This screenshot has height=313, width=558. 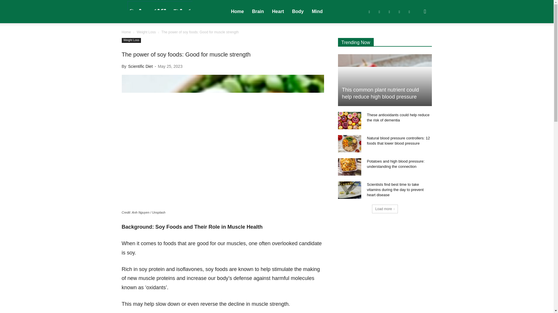 What do you see at coordinates (237, 12) in the screenshot?
I see `Home` at bounding box center [237, 12].